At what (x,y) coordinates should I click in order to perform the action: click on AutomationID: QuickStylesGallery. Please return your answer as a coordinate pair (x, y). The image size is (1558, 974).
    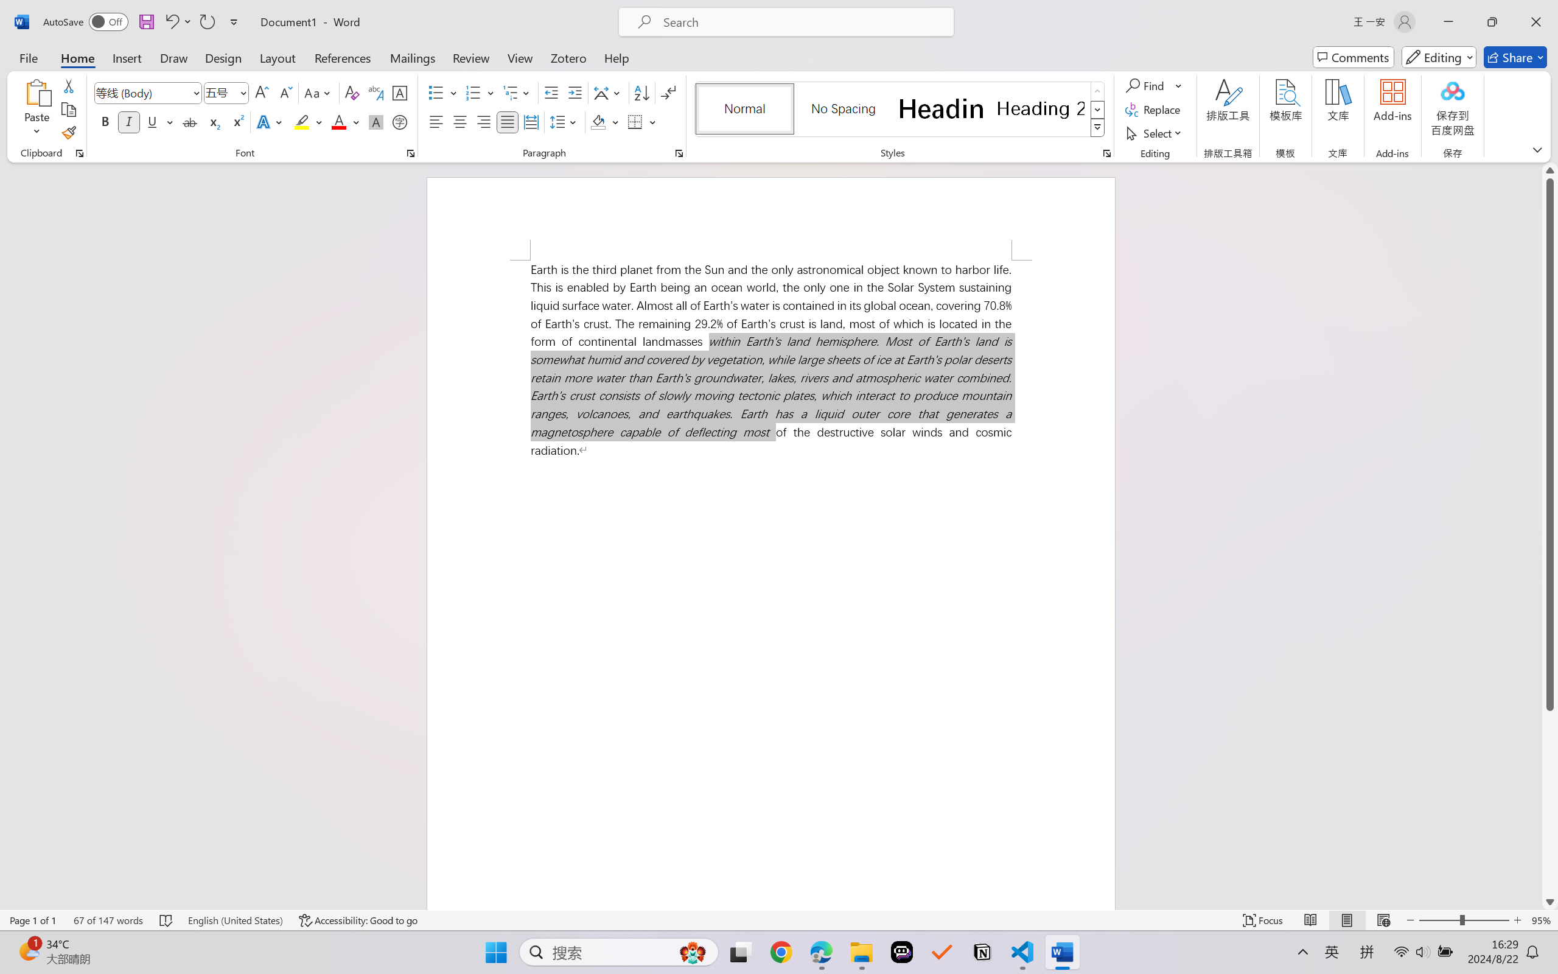
    Looking at the image, I should click on (901, 110).